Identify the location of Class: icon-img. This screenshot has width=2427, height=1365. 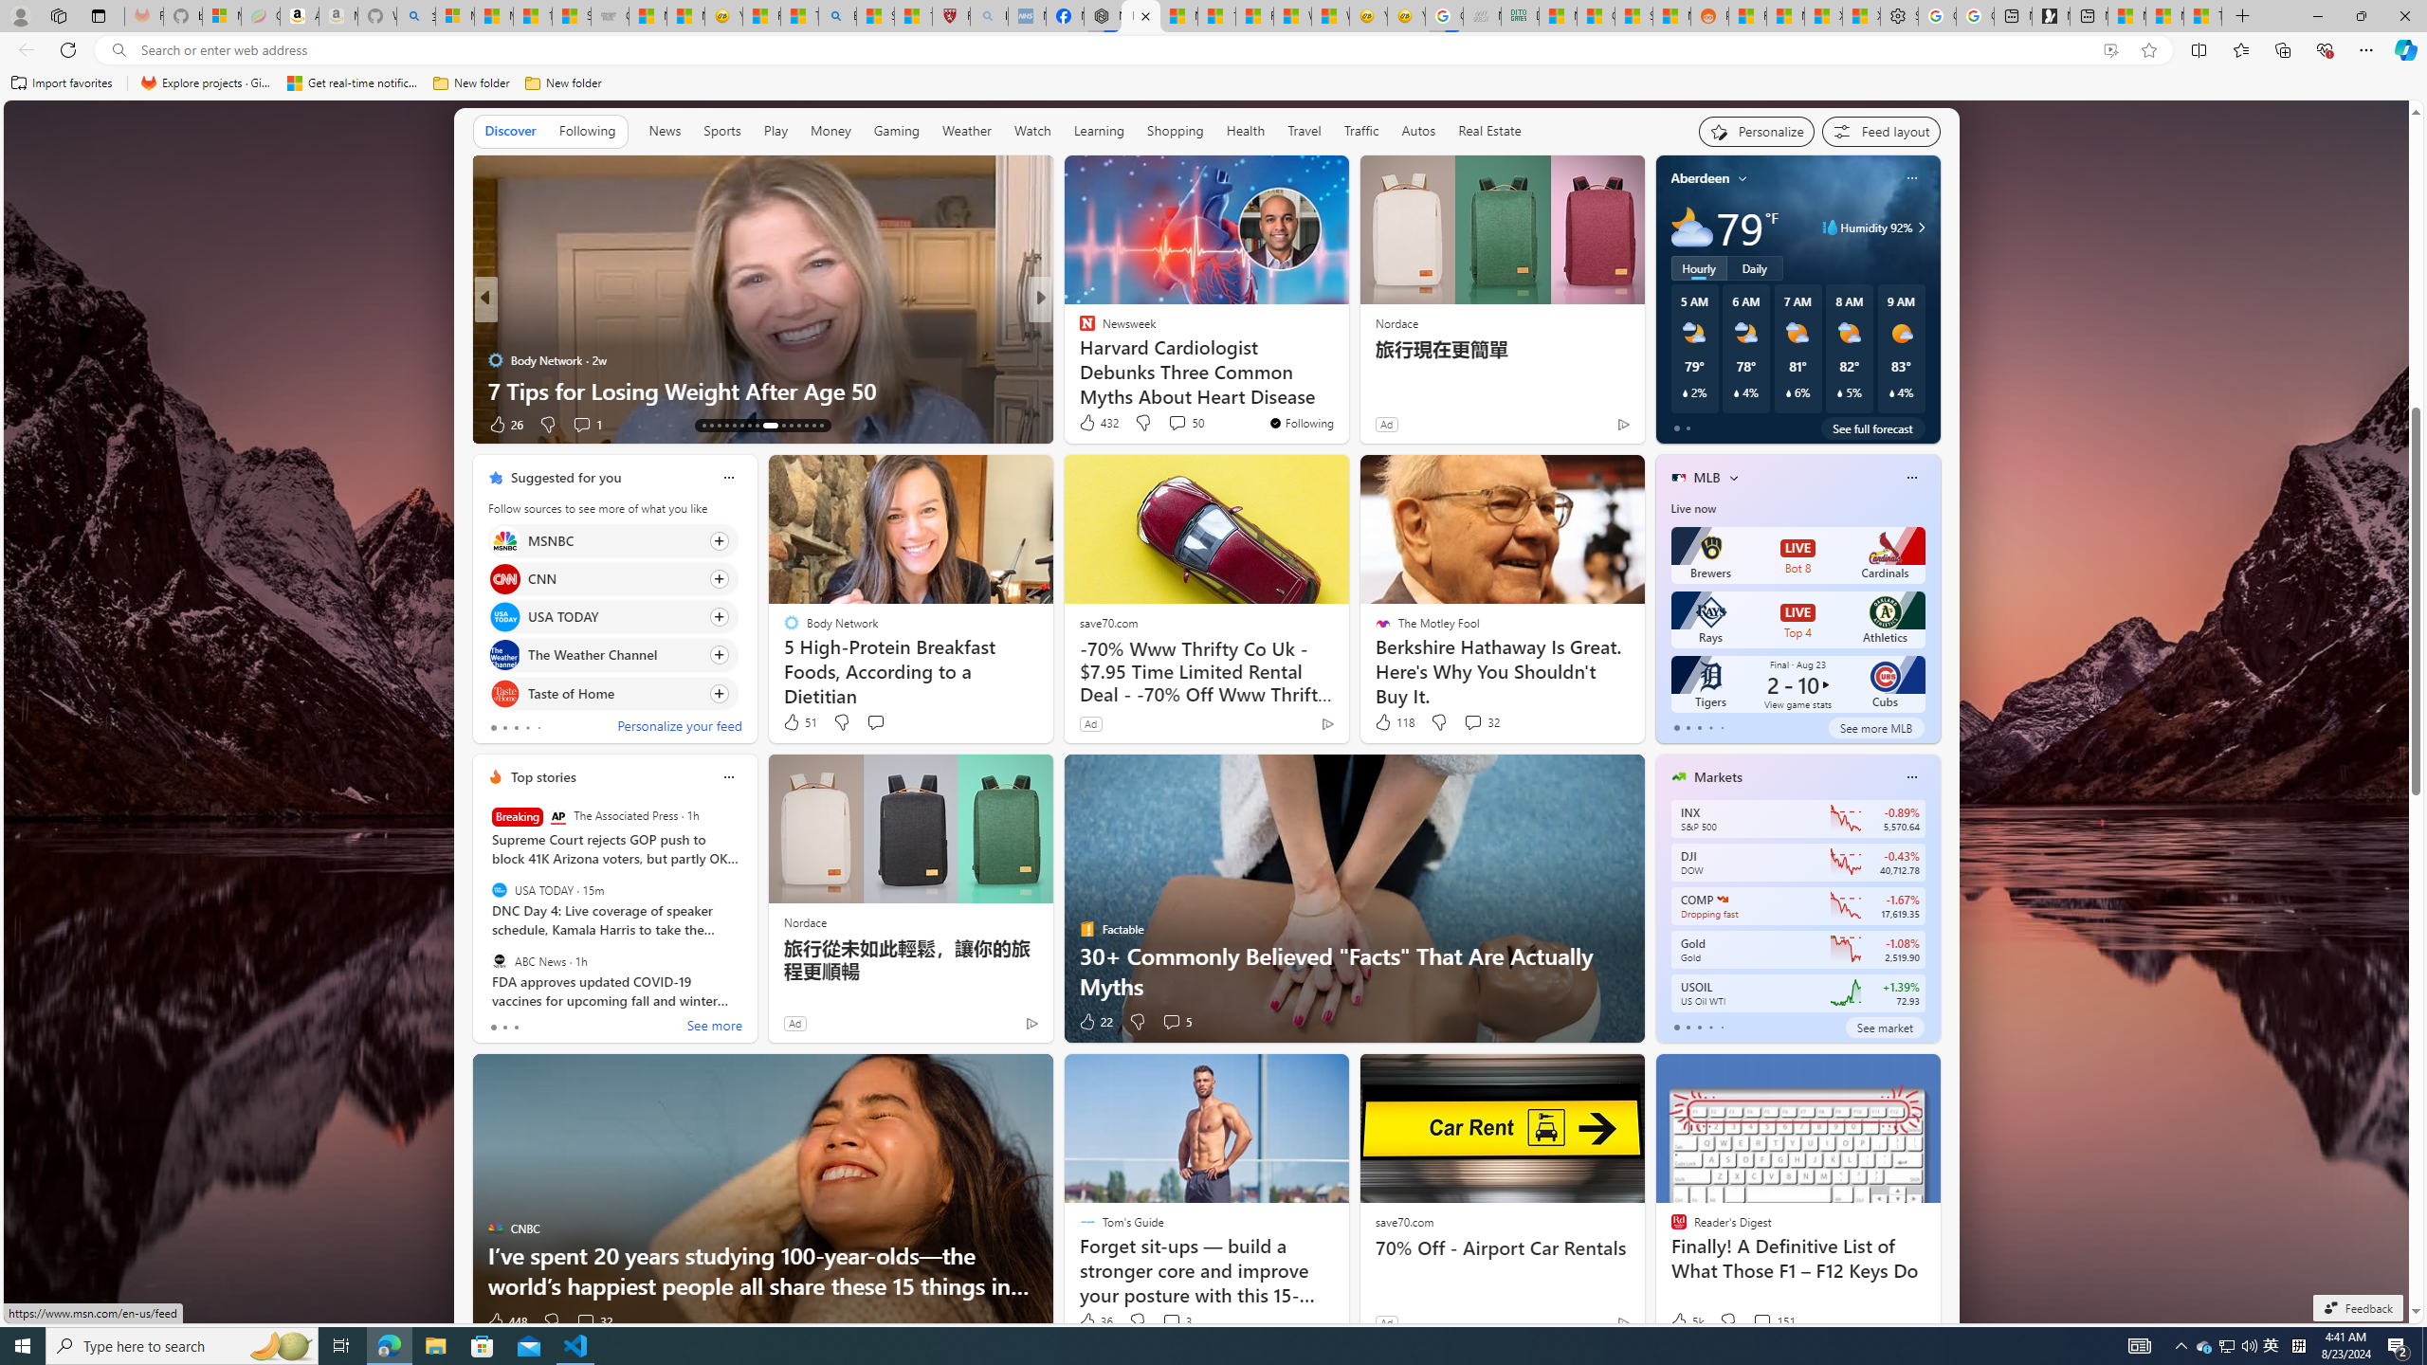
(1911, 777).